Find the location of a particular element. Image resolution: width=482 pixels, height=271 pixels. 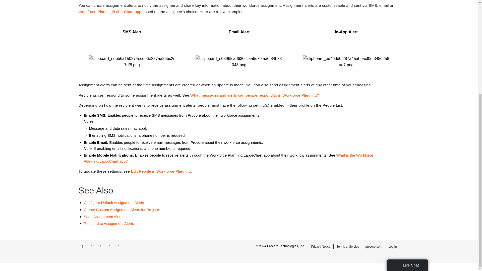

Live Chat is located at coordinates (407, 123).